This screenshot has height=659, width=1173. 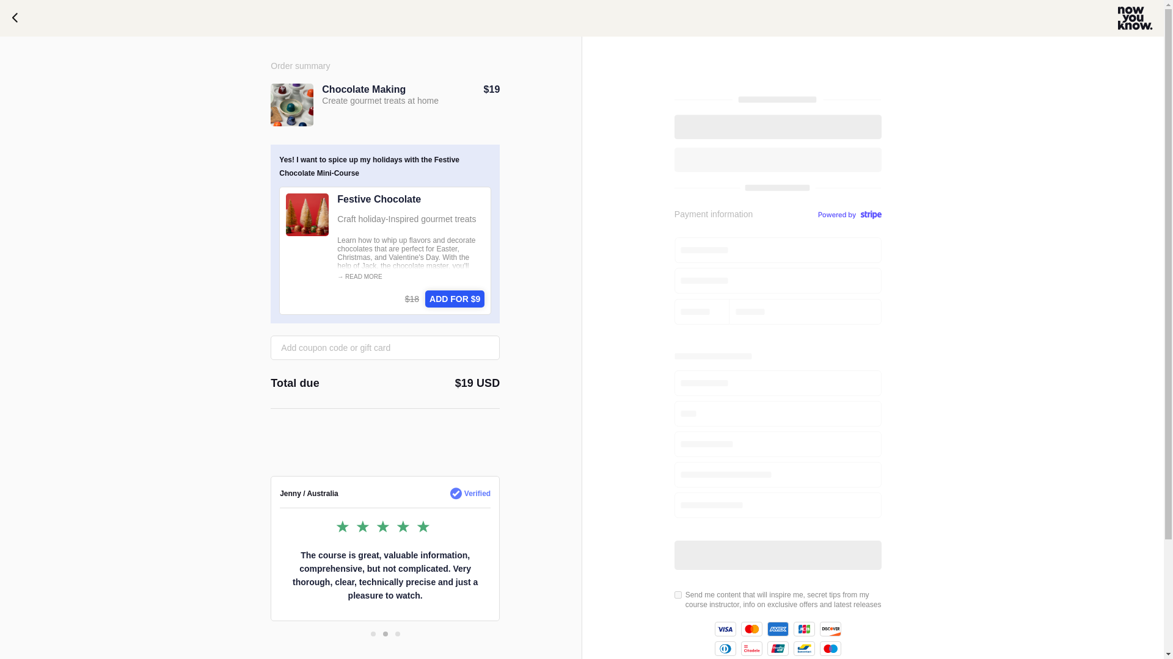 I want to click on on, so click(x=678, y=594).